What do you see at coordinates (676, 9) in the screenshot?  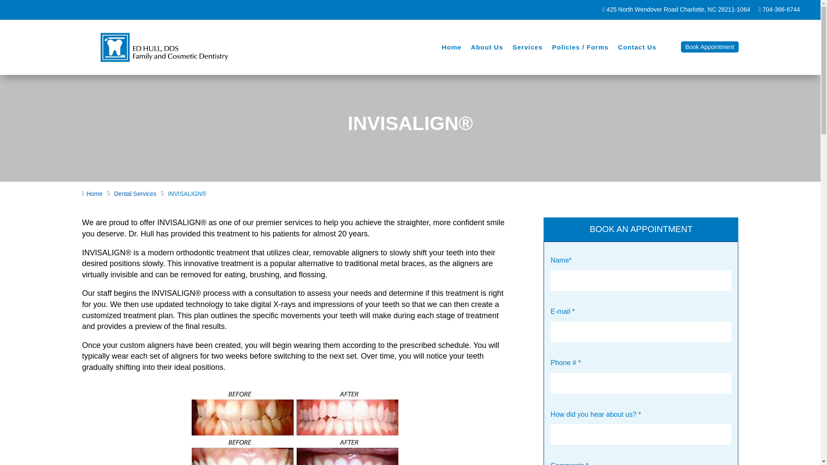 I see `425 North Wendover Road Charlotte, NC 28211-1064` at bounding box center [676, 9].